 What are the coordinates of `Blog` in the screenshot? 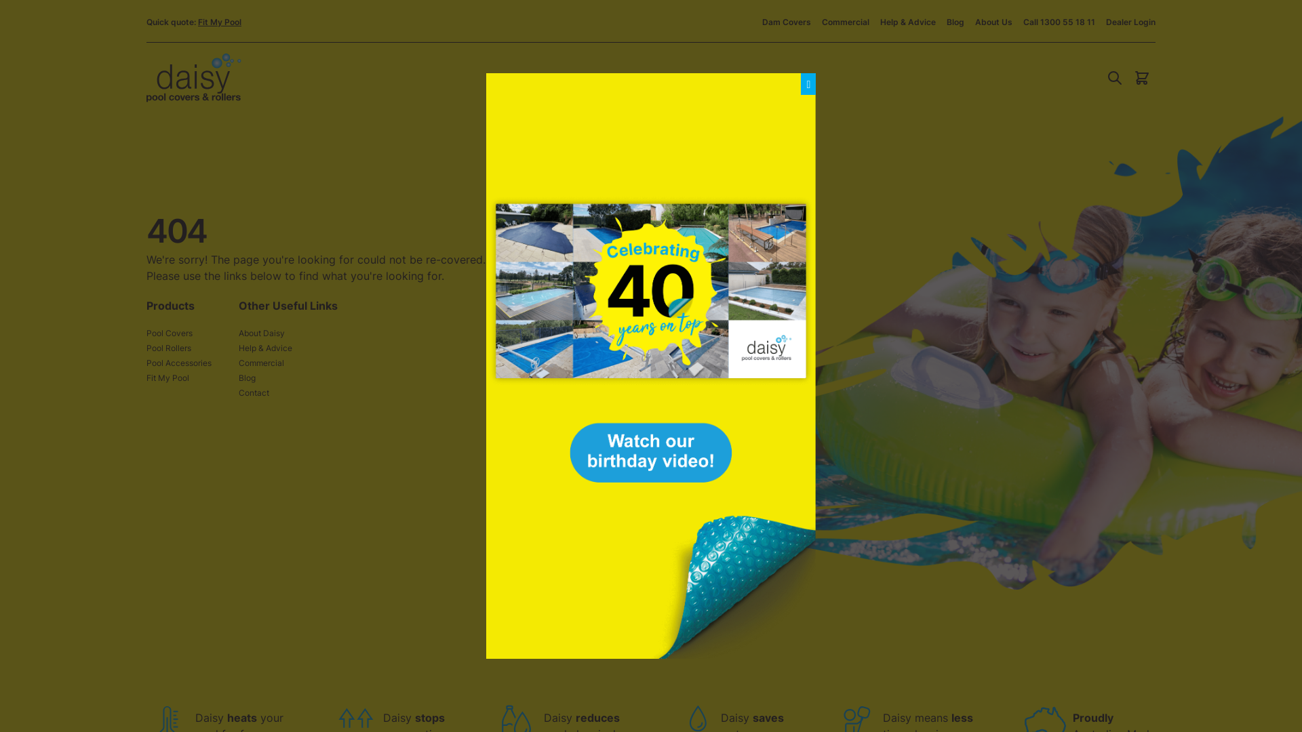 It's located at (955, 22).